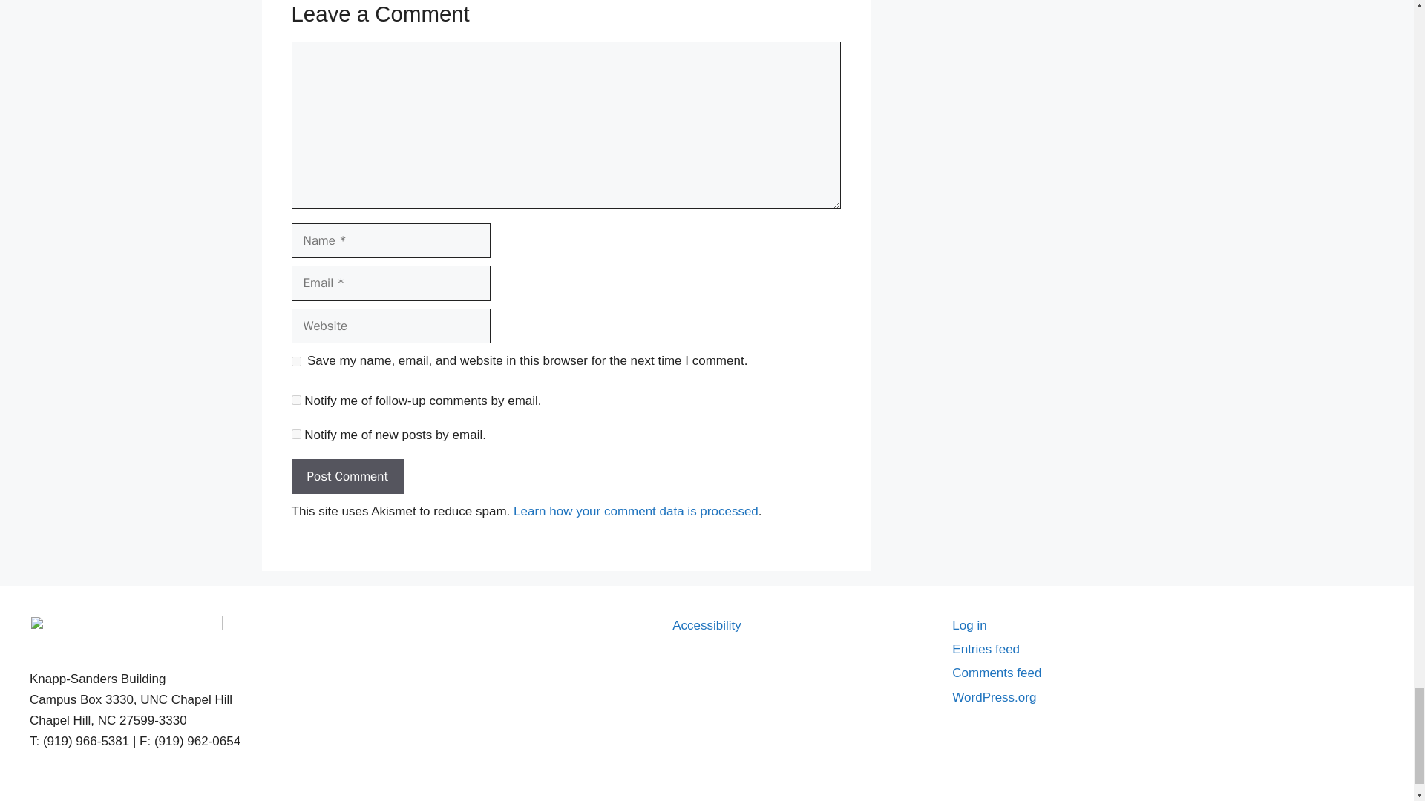  I want to click on subscribe, so click(295, 433).